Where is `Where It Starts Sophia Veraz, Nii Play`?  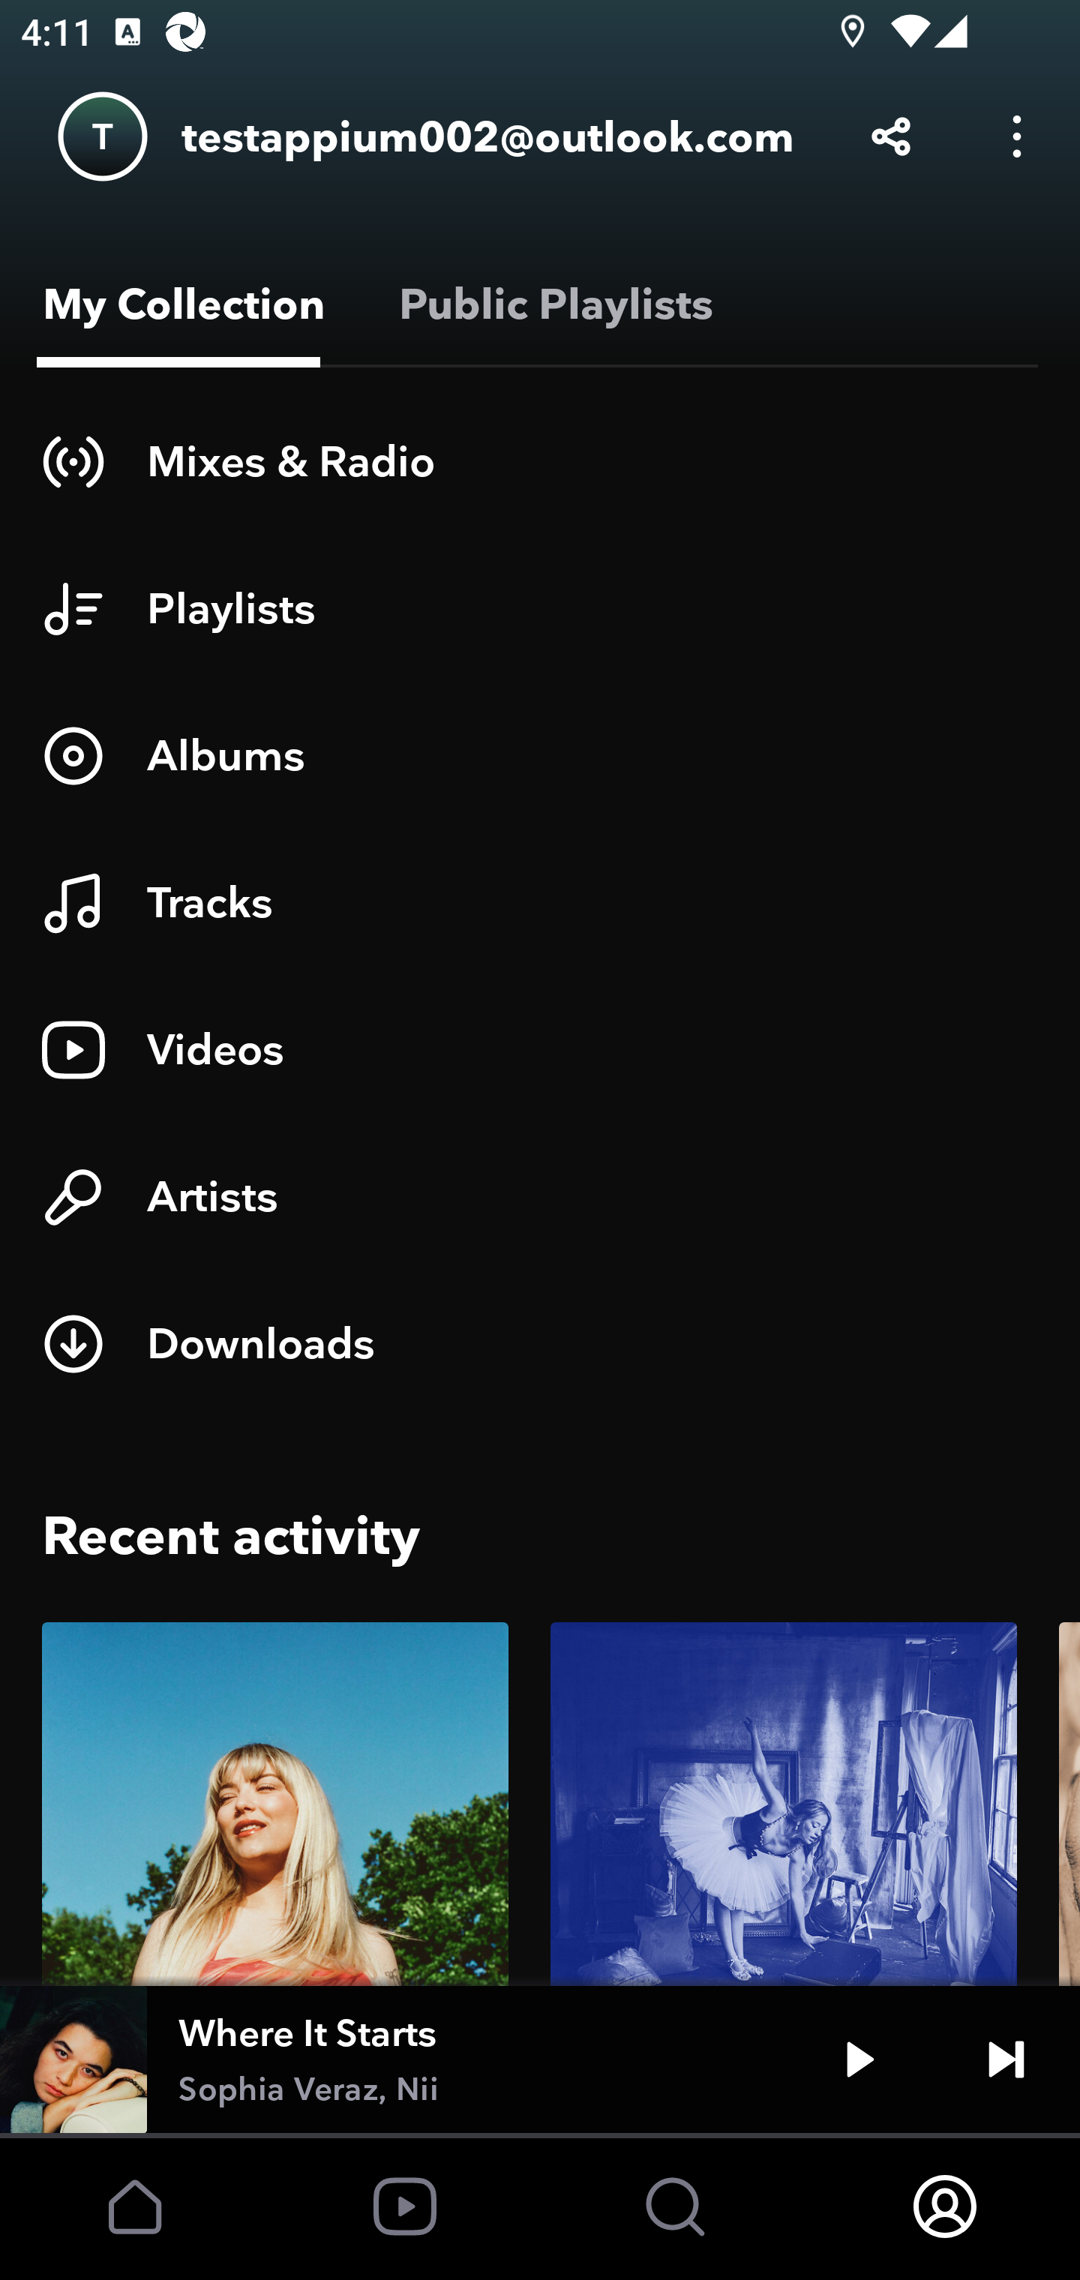
Where It Starts Sophia Veraz, Nii Play is located at coordinates (540, 2059).